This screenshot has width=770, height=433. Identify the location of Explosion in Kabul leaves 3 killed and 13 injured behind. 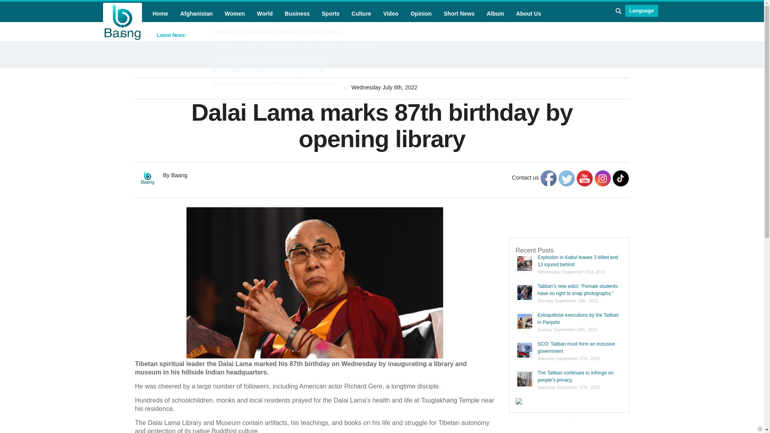
(276, 32).